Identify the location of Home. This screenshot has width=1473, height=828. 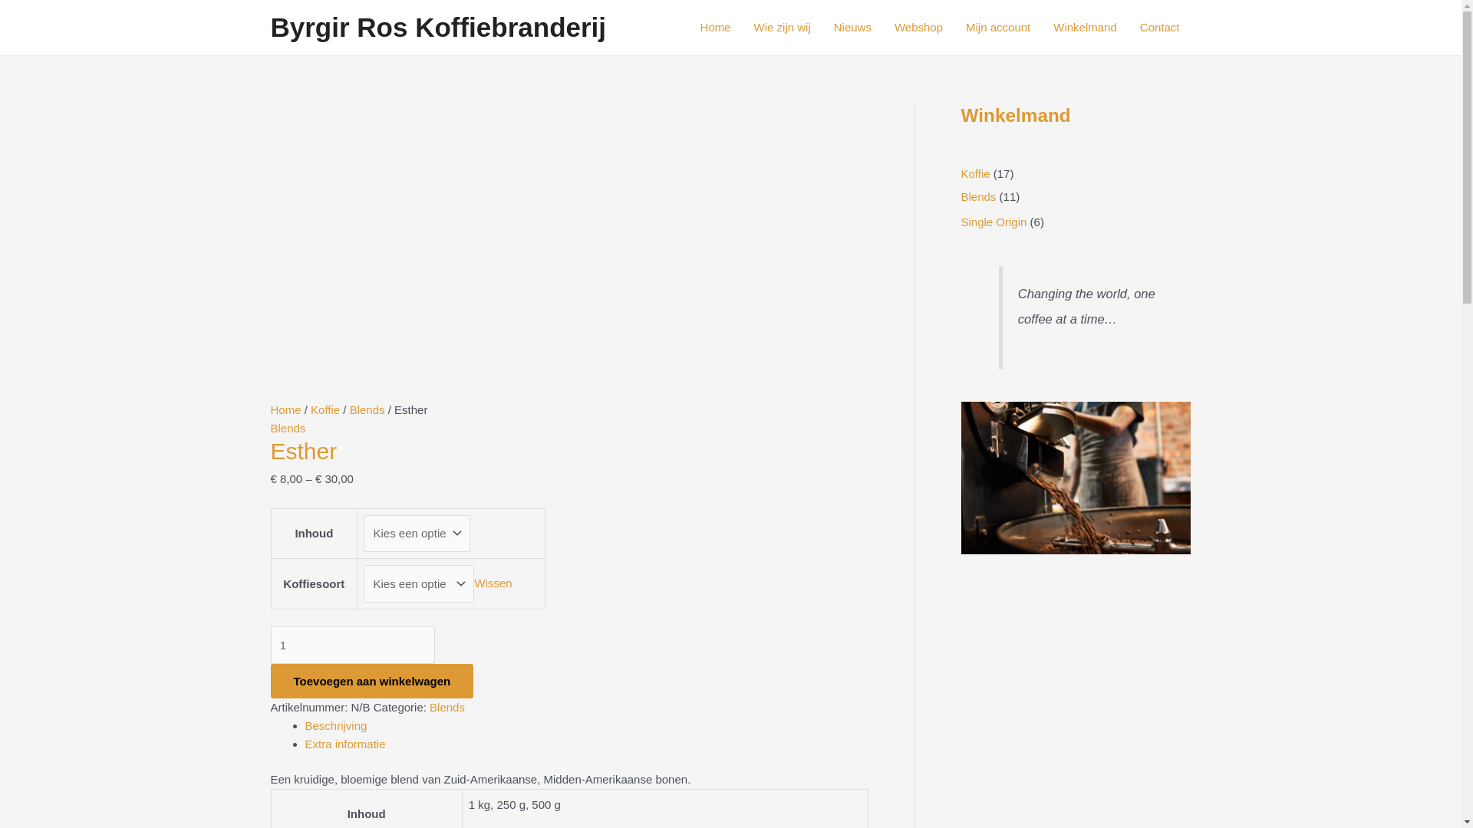
(716, 28).